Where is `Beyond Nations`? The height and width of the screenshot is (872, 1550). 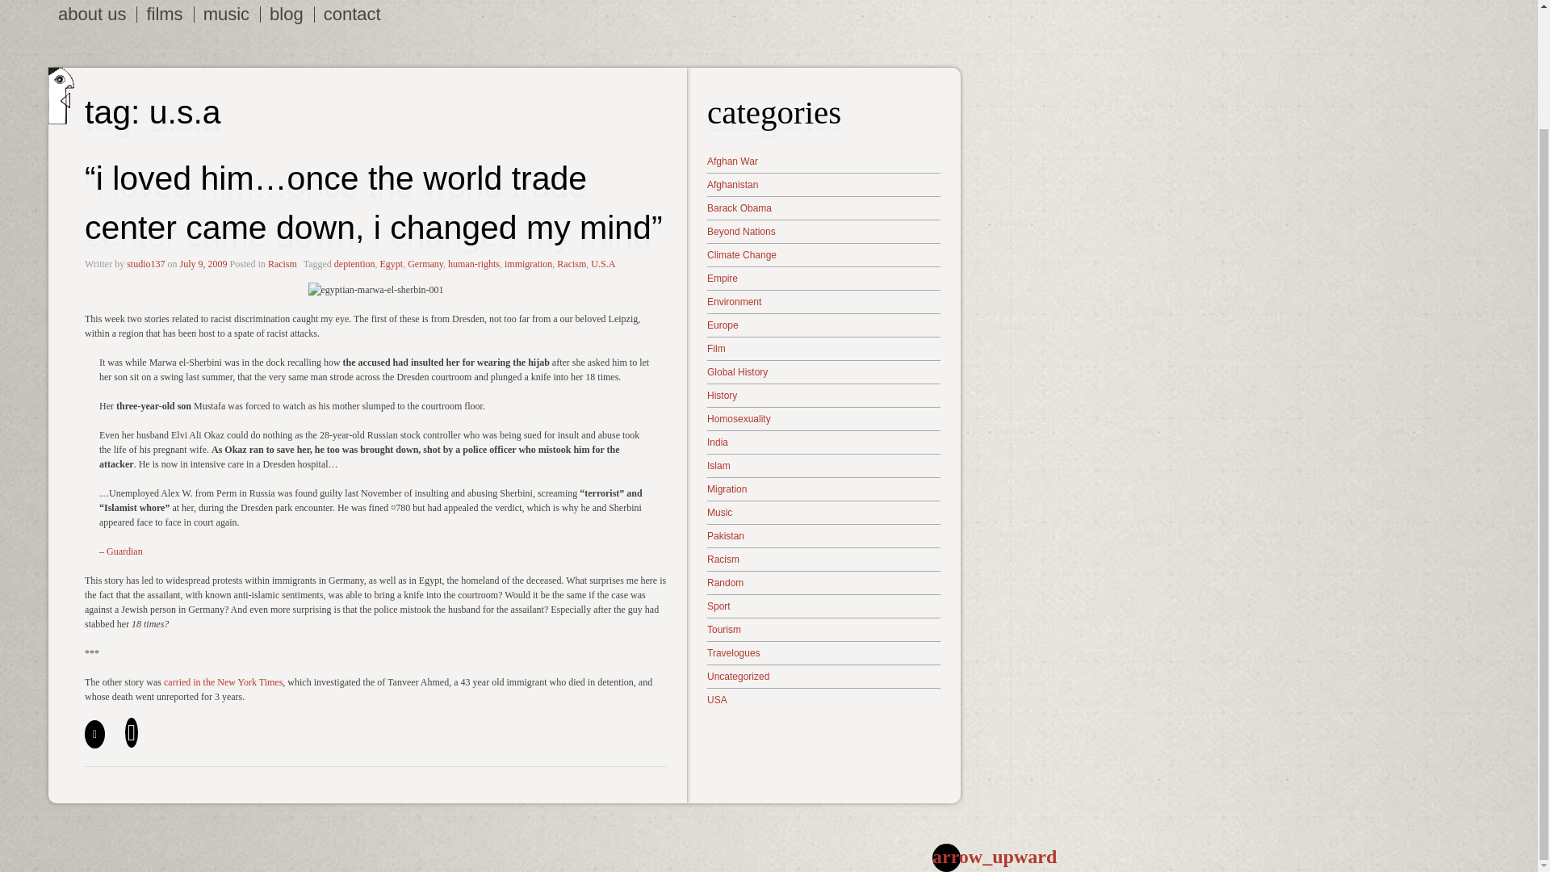 Beyond Nations is located at coordinates (823, 230).